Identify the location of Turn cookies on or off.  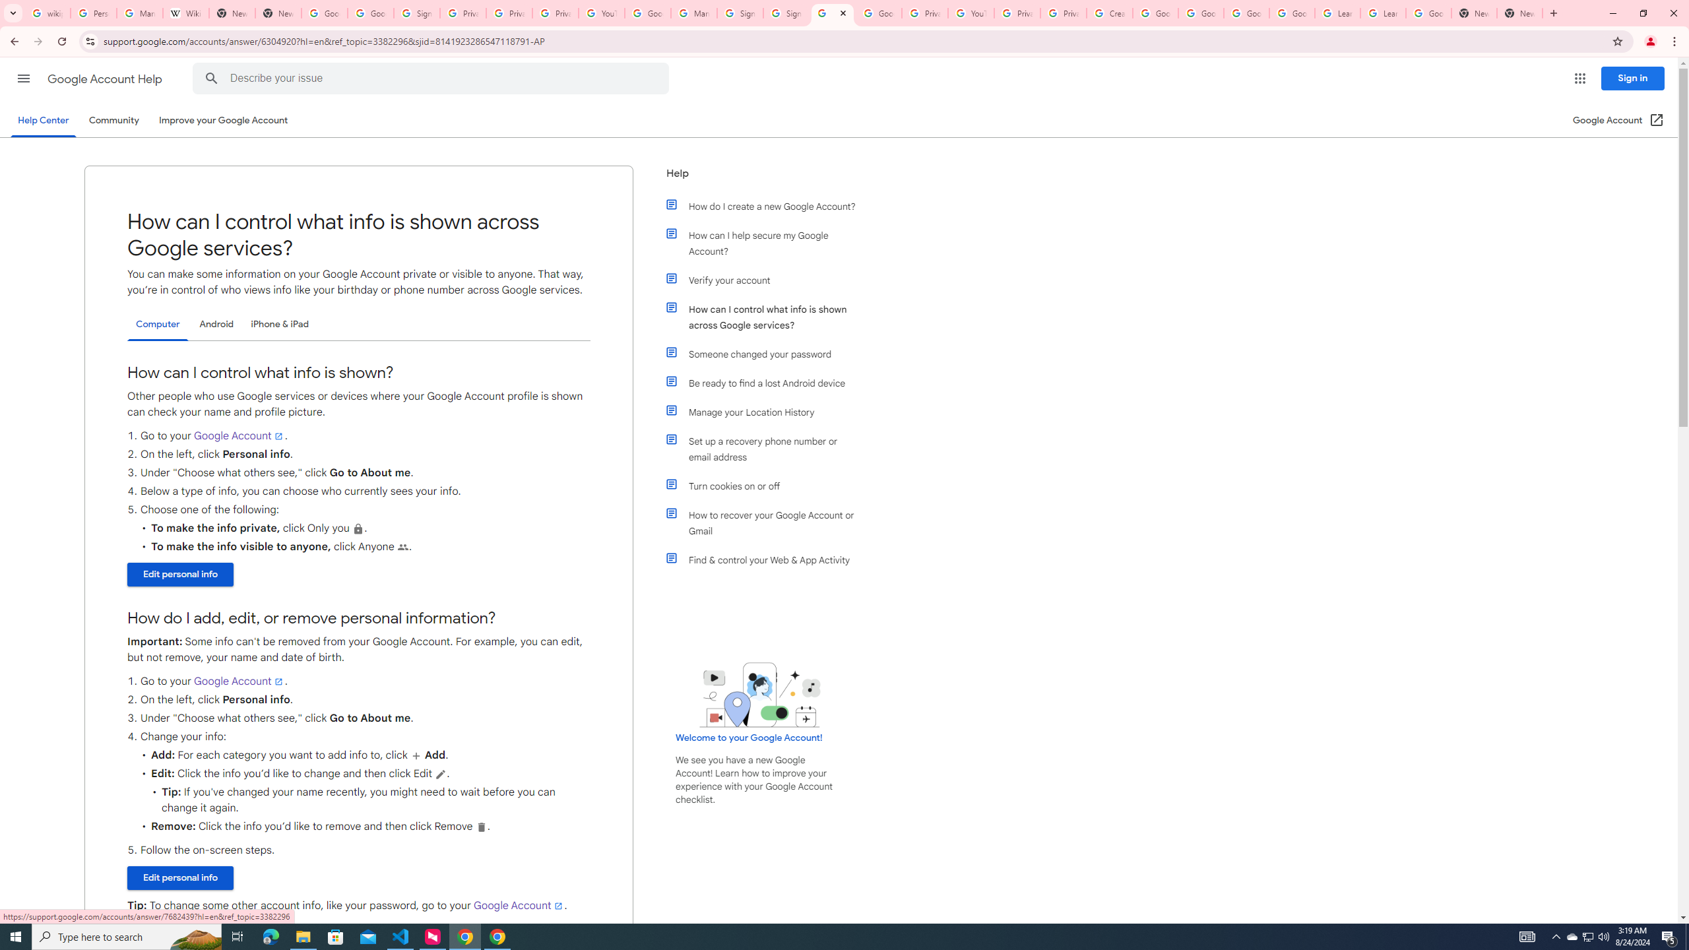
(767, 486).